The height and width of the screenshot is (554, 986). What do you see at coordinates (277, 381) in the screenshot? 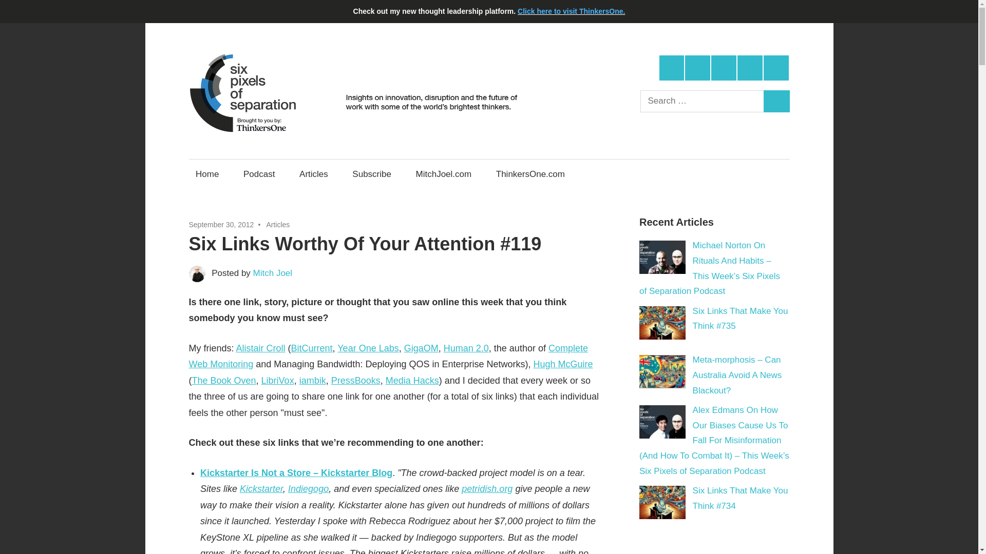
I see `LibriVox` at bounding box center [277, 381].